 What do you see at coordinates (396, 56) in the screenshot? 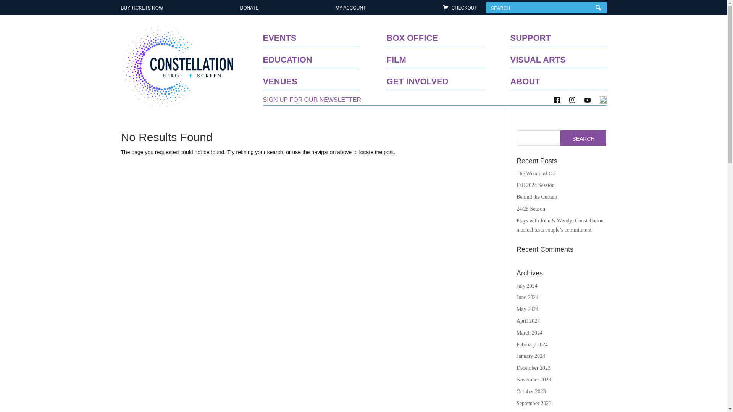
I see `FILM` at bounding box center [396, 56].